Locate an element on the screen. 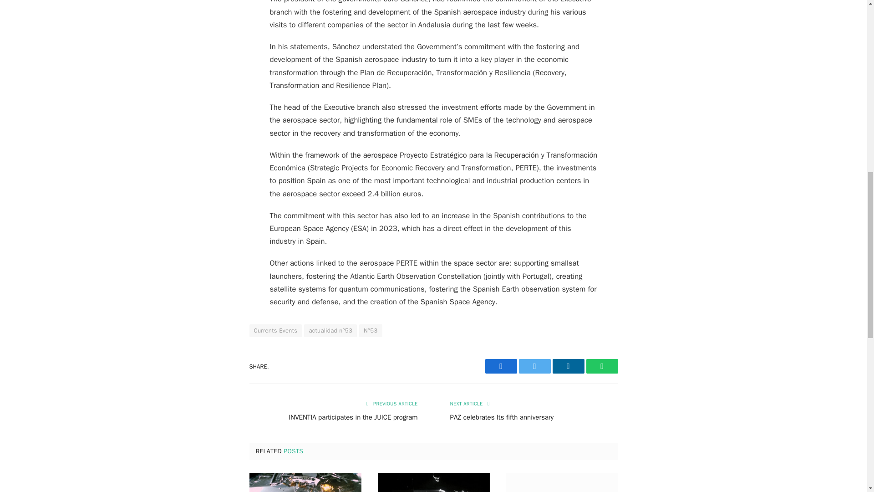 This screenshot has height=492, width=874. WhatsApp is located at coordinates (602, 366).